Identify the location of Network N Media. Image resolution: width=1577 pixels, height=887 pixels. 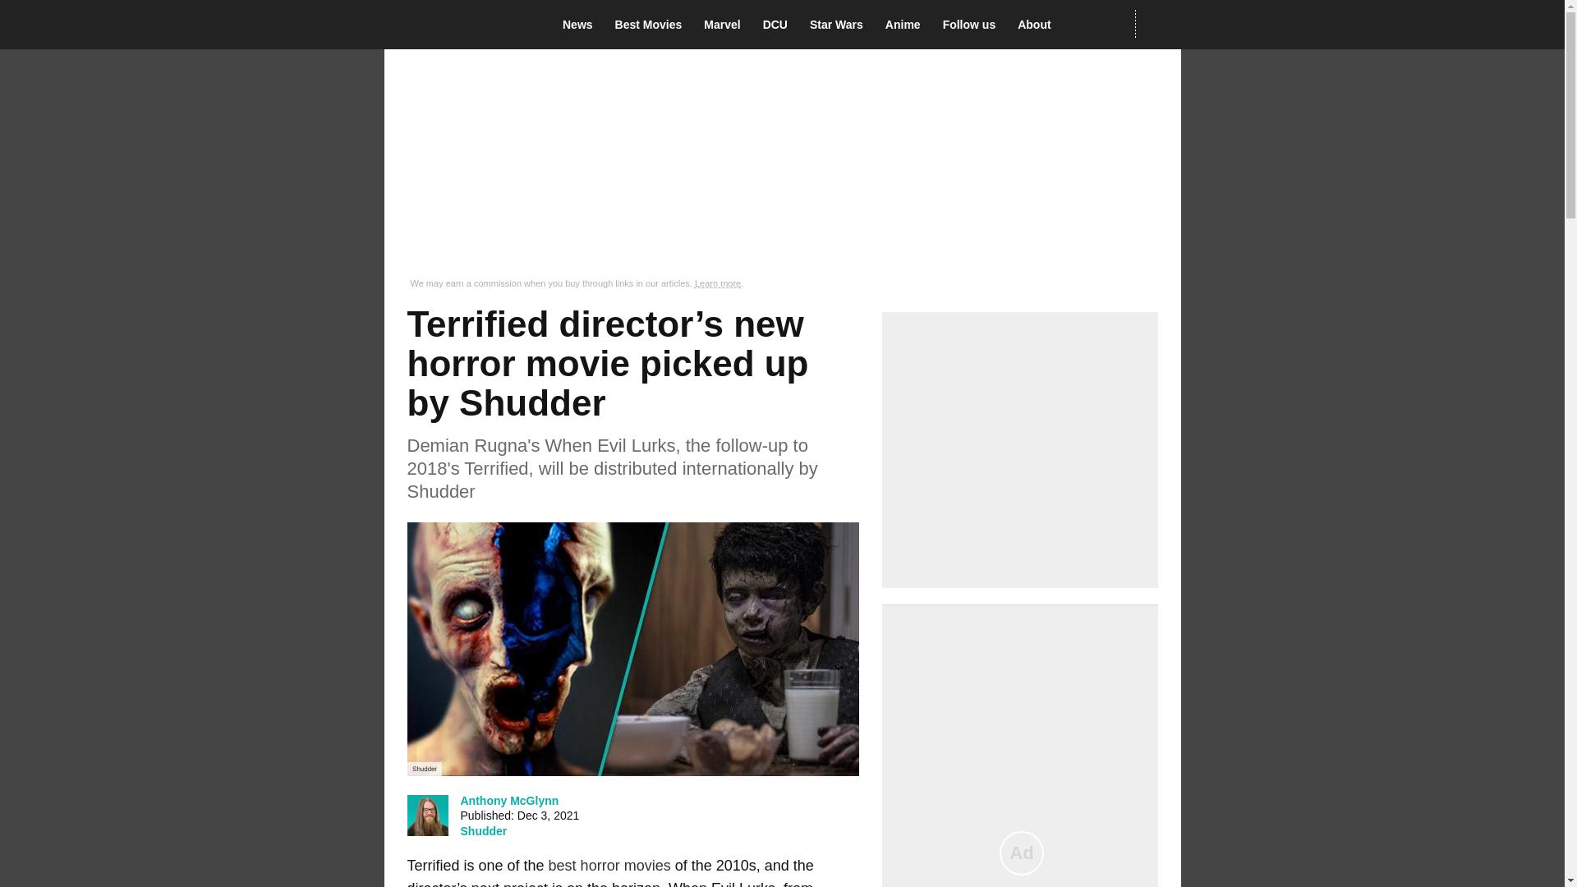
(1157, 24).